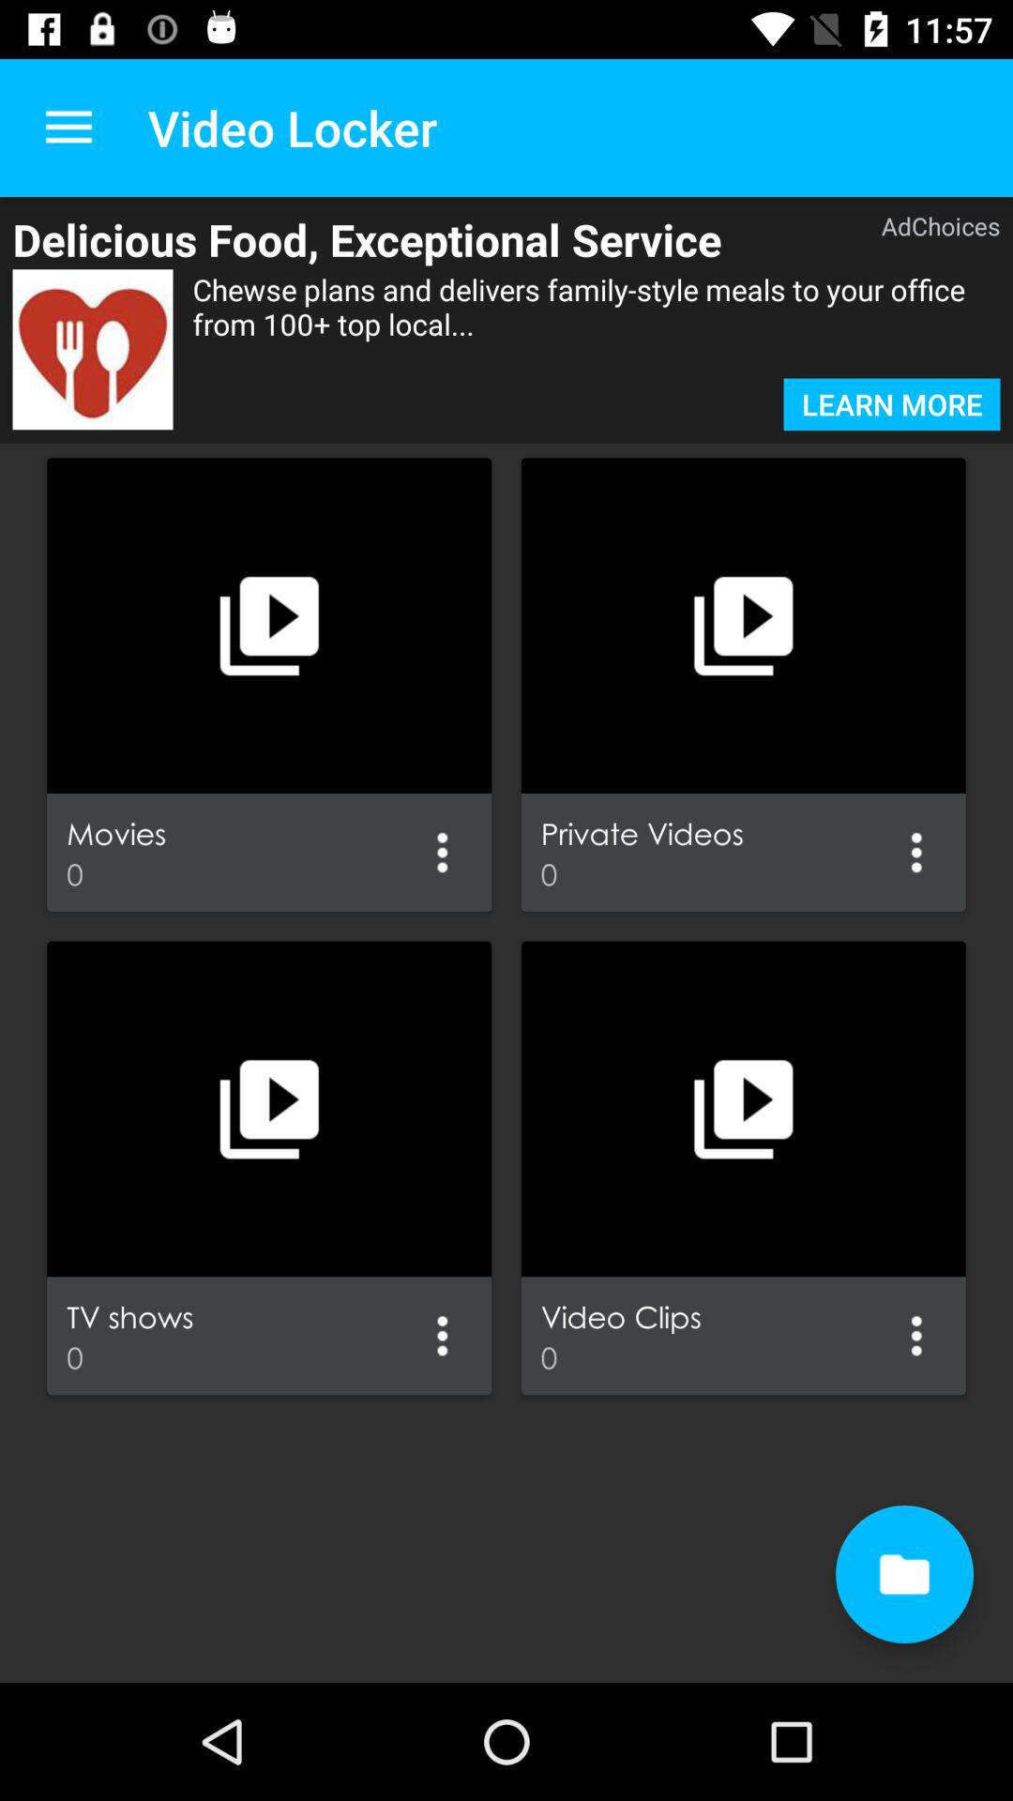 The image size is (1013, 1801). Describe the element at coordinates (68, 128) in the screenshot. I see `open the item above the delicious food exceptional` at that location.